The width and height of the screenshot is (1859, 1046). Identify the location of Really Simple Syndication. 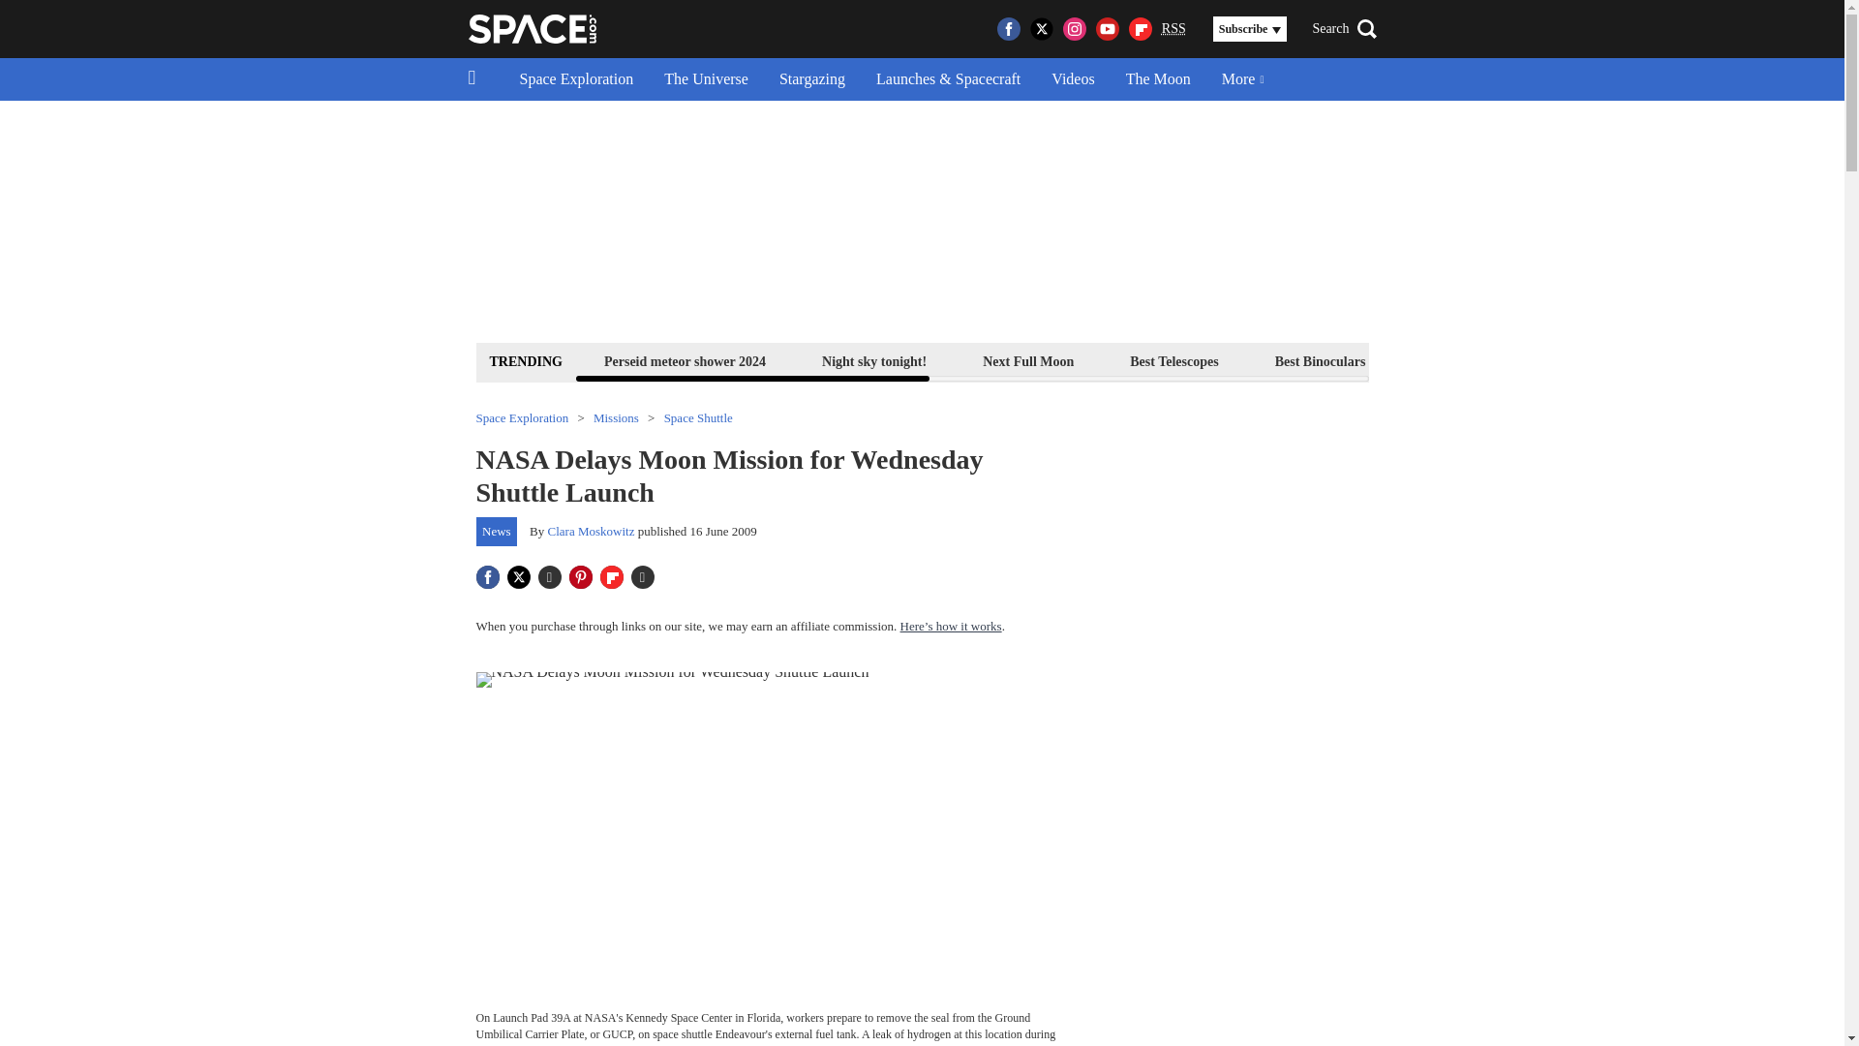
(1173, 27).